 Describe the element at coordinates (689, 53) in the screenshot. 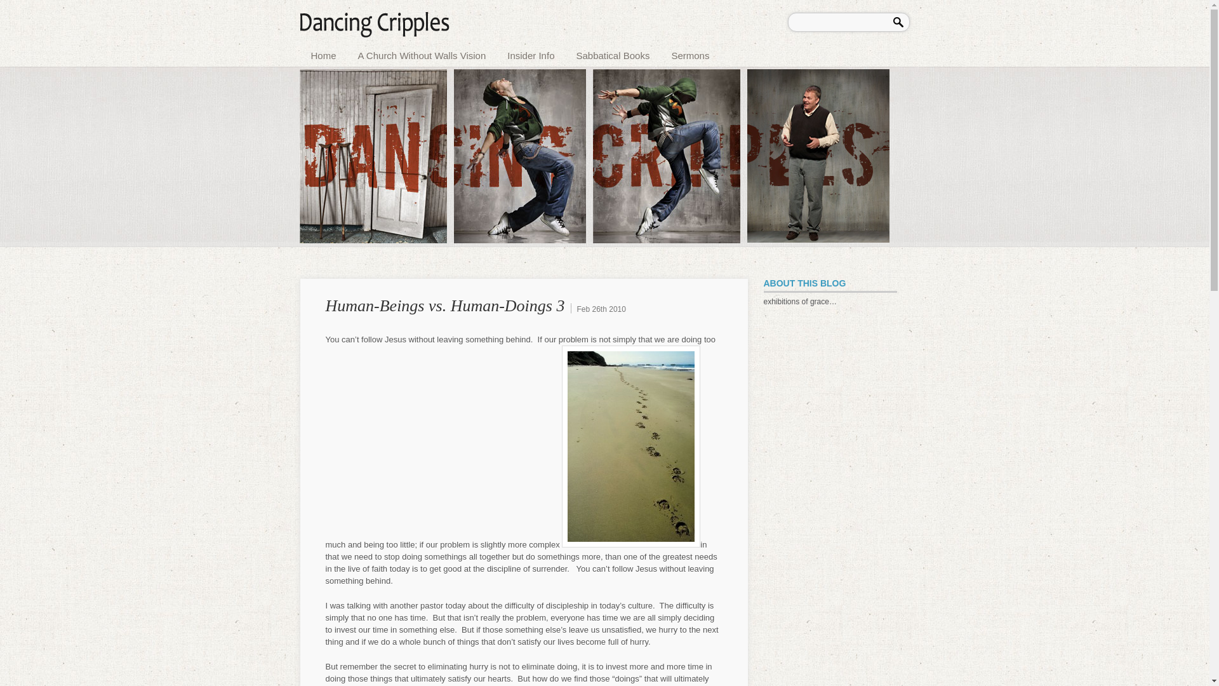

I see `Sermons` at that location.